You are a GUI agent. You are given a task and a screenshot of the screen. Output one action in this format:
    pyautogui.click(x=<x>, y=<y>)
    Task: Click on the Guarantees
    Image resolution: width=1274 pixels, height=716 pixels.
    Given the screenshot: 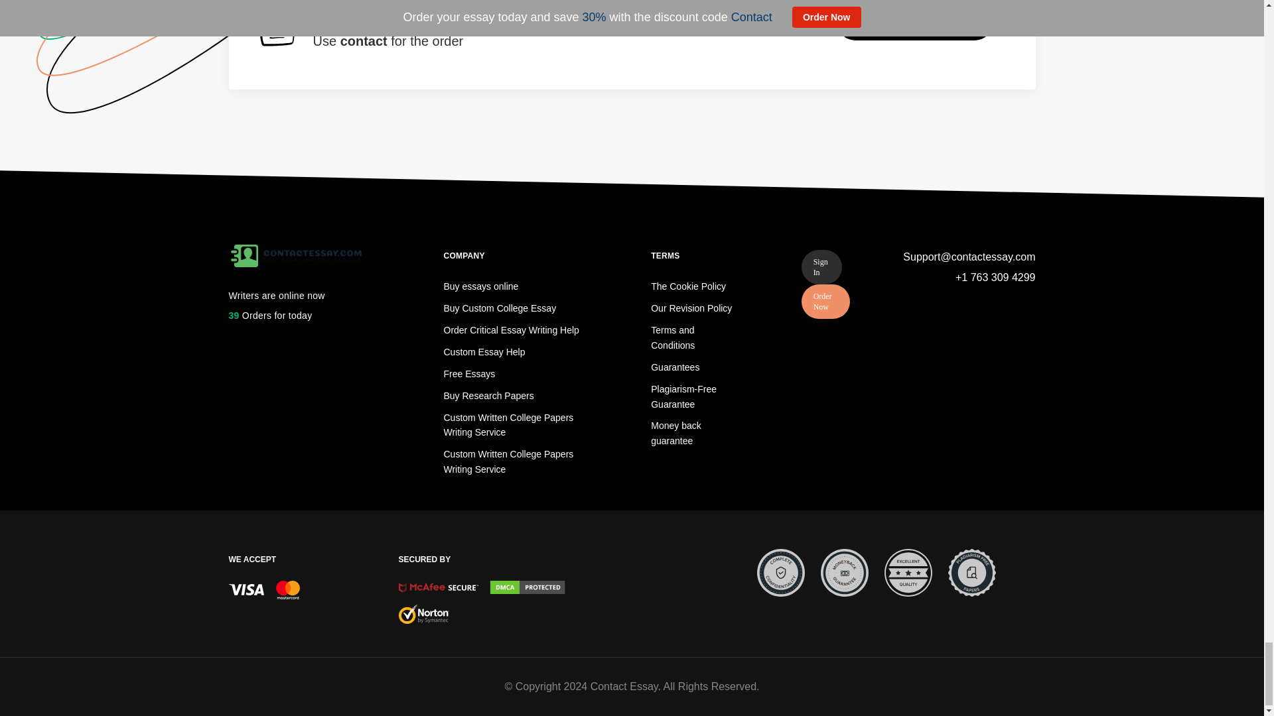 What is the action you would take?
    pyautogui.click(x=675, y=367)
    